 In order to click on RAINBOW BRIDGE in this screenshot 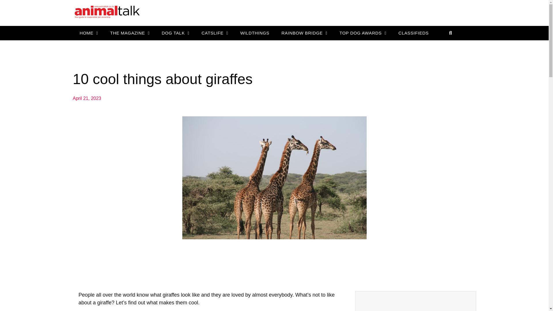, I will do `click(304, 33)`.